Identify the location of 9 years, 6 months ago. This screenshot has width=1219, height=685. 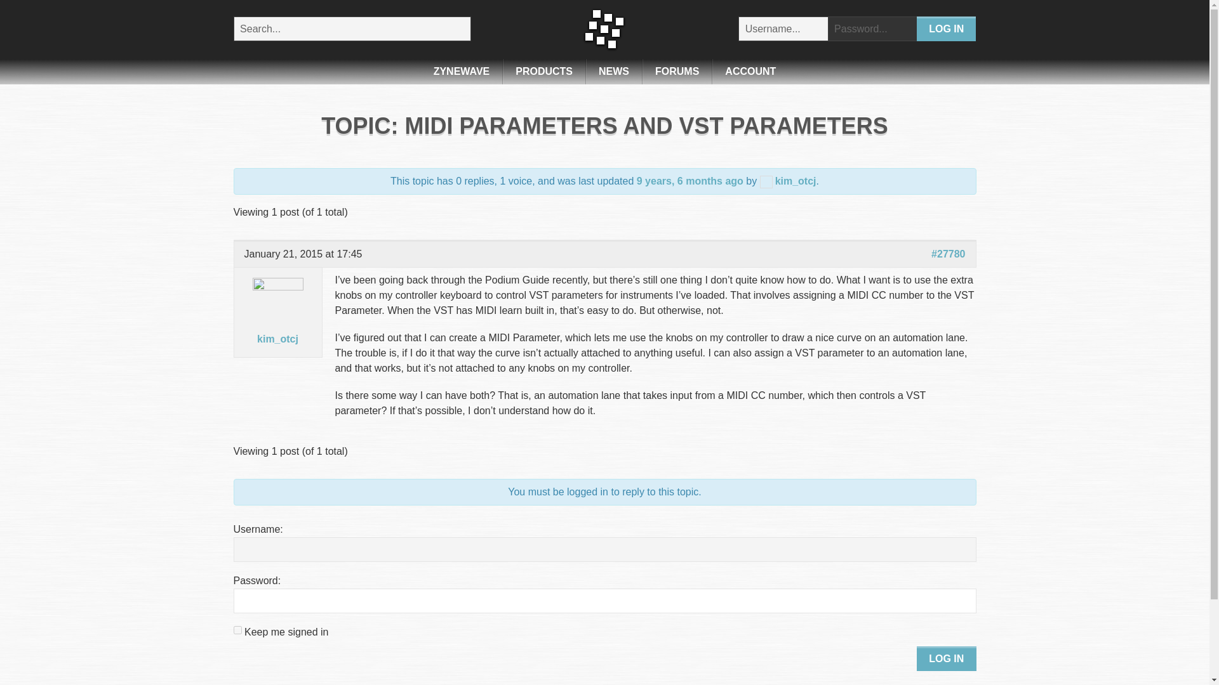
(689, 180).